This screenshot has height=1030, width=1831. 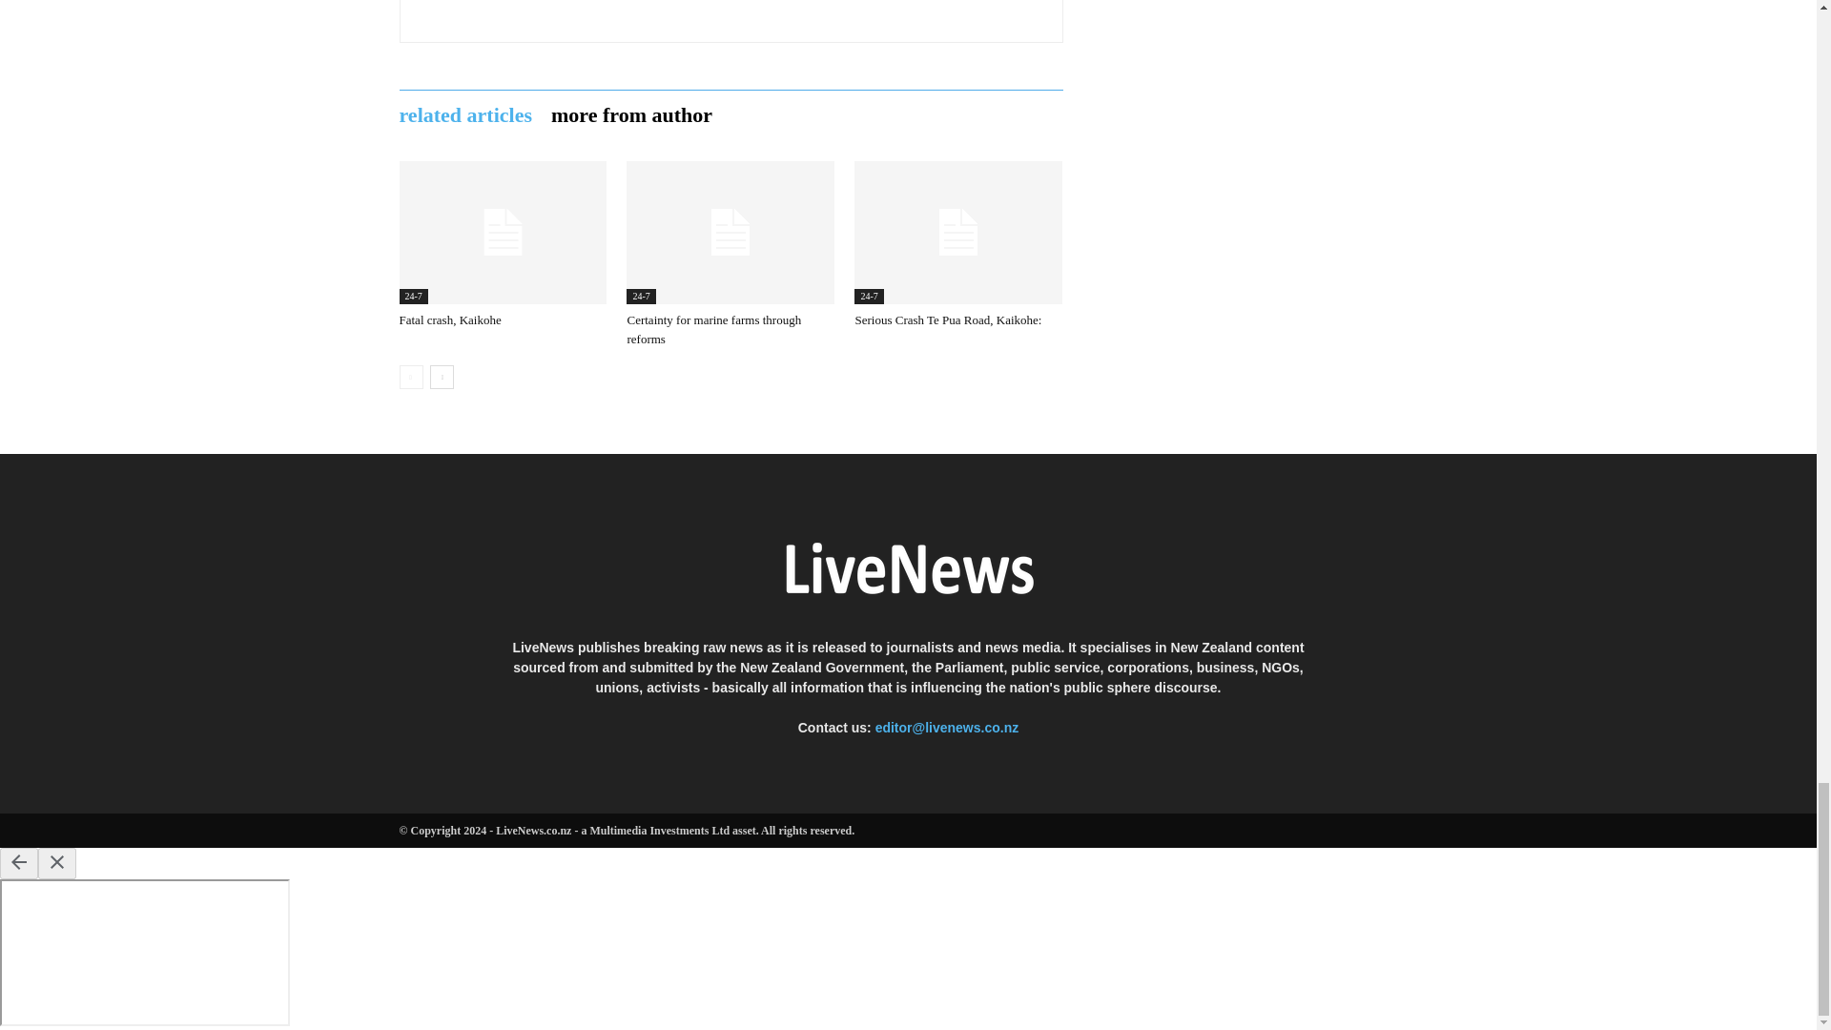 I want to click on Certainty for marine farms through reforms, so click(x=713, y=329).